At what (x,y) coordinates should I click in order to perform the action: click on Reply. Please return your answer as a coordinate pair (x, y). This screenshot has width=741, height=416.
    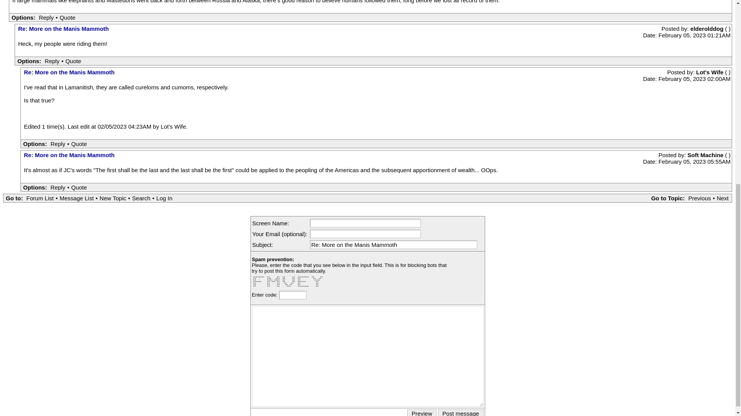
    Looking at the image, I should click on (52, 61).